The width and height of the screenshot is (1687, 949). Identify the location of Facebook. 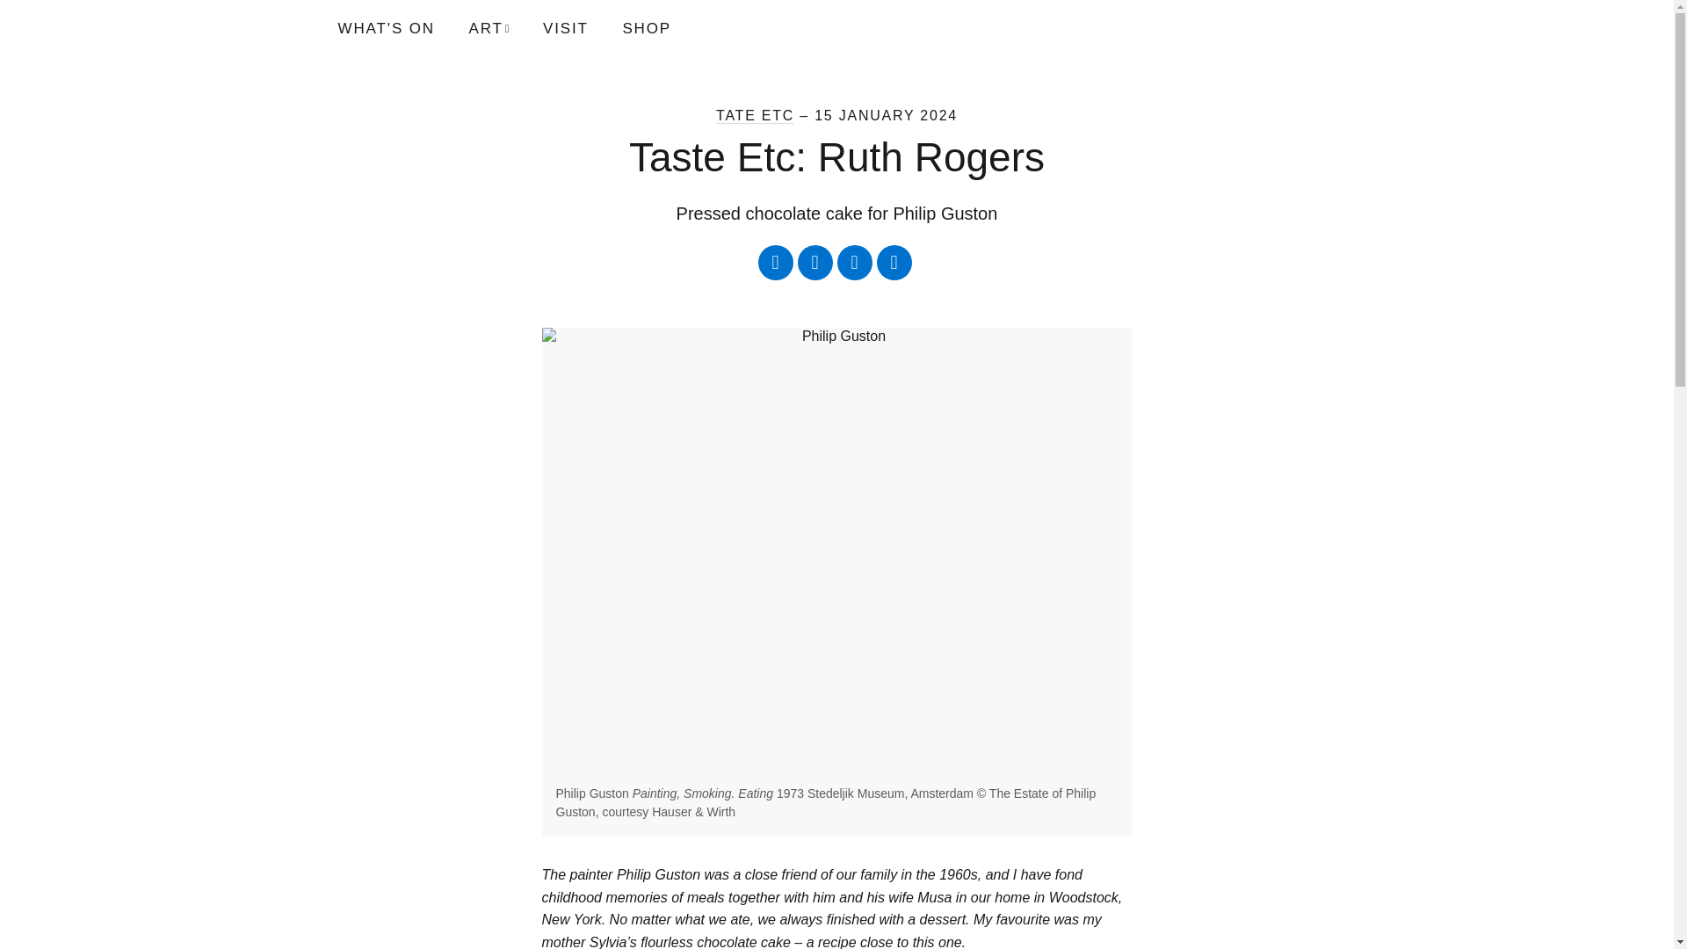
(815, 262).